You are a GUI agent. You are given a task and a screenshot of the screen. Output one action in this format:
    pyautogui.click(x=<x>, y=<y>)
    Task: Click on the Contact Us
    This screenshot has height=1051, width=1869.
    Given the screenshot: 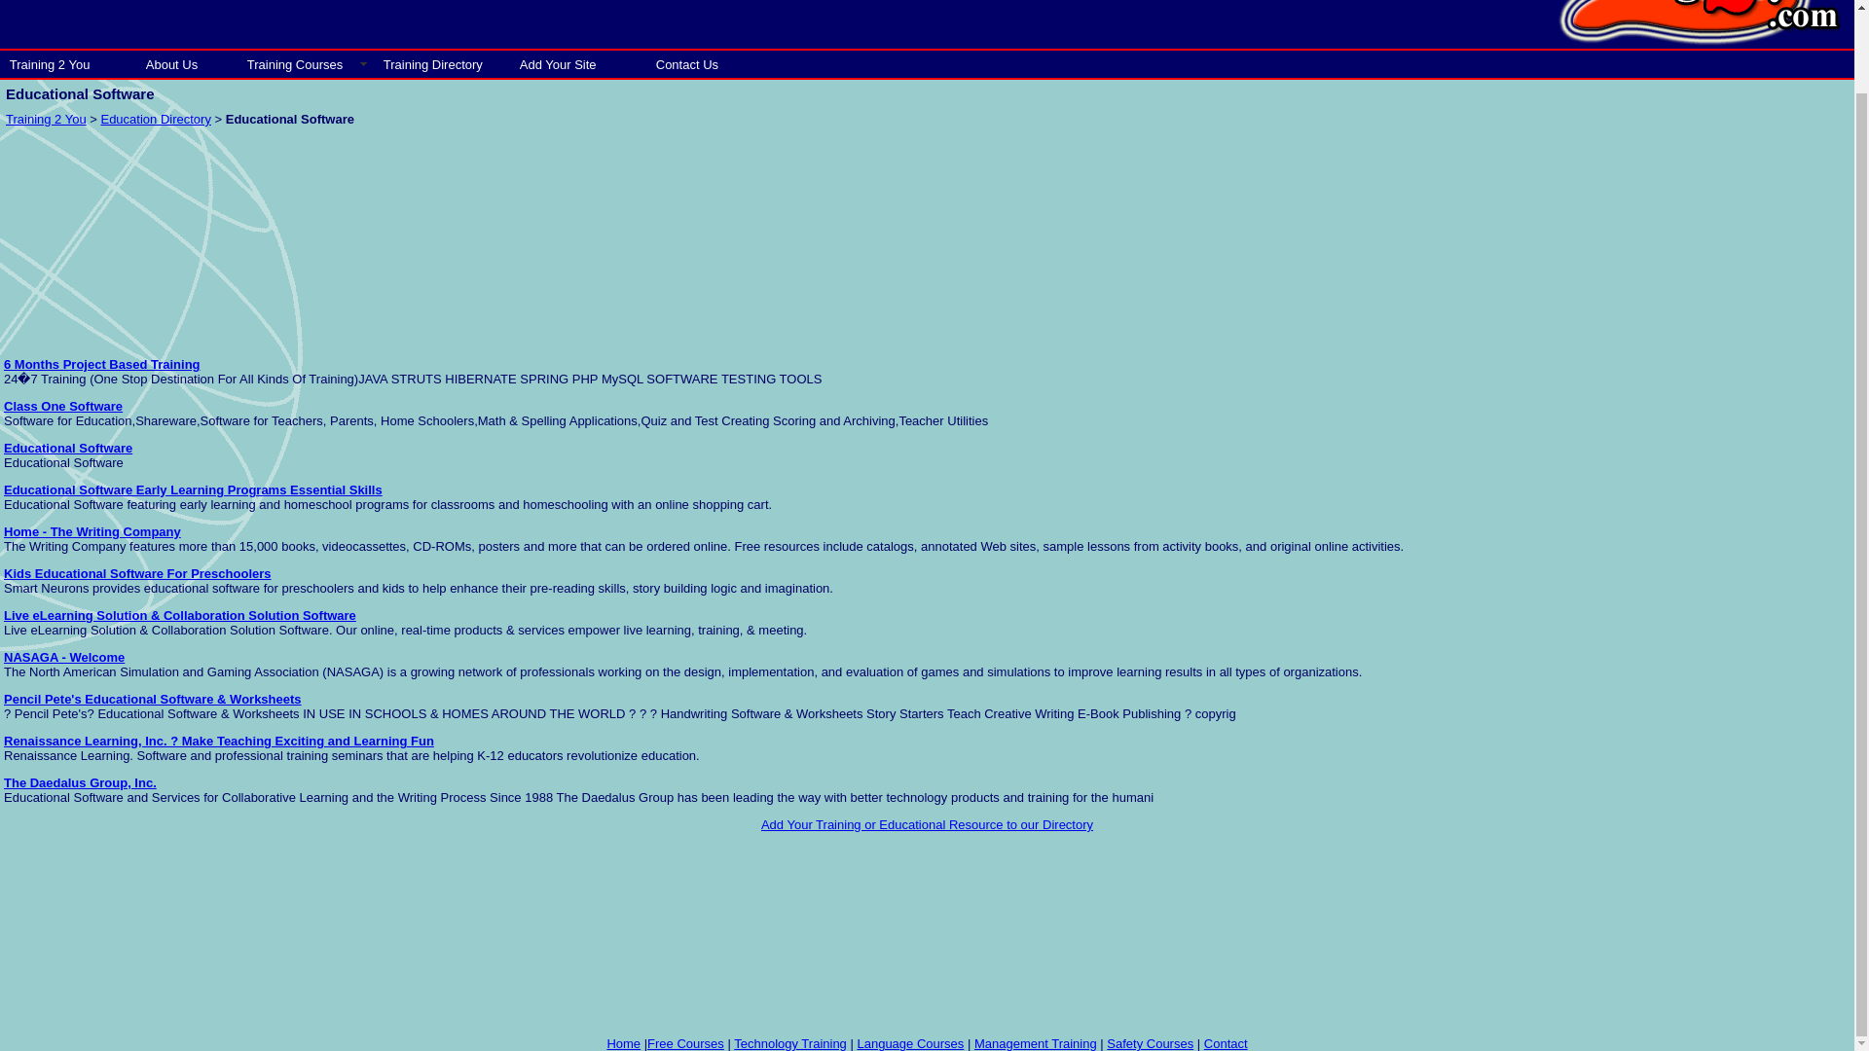 What is the action you would take?
    pyautogui.click(x=697, y=63)
    